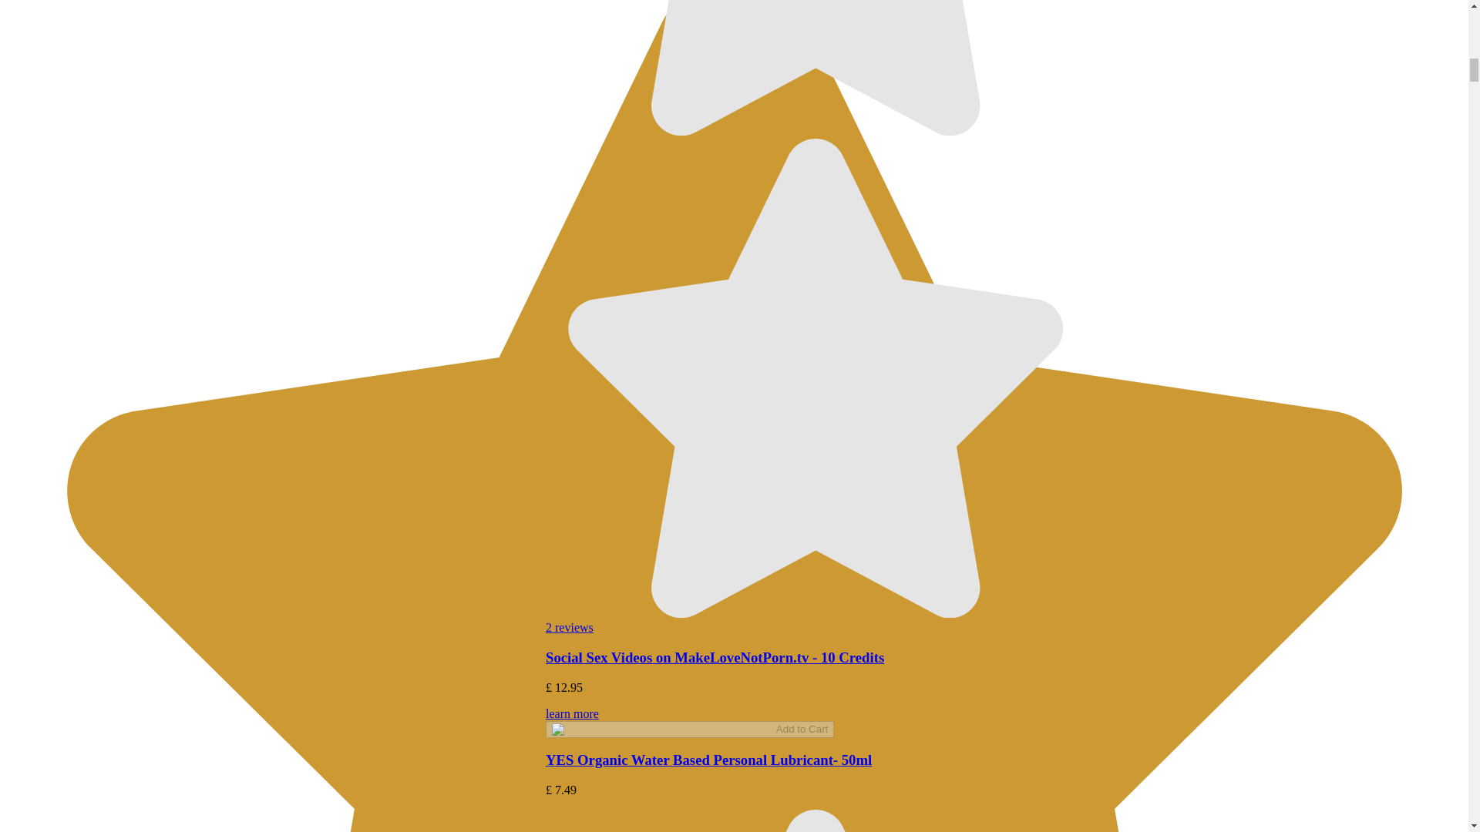 Image resolution: width=1480 pixels, height=832 pixels. What do you see at coordinates (690, 729) in the screenshot?
I see `Add to Cart` at bounding box center [690, 729].